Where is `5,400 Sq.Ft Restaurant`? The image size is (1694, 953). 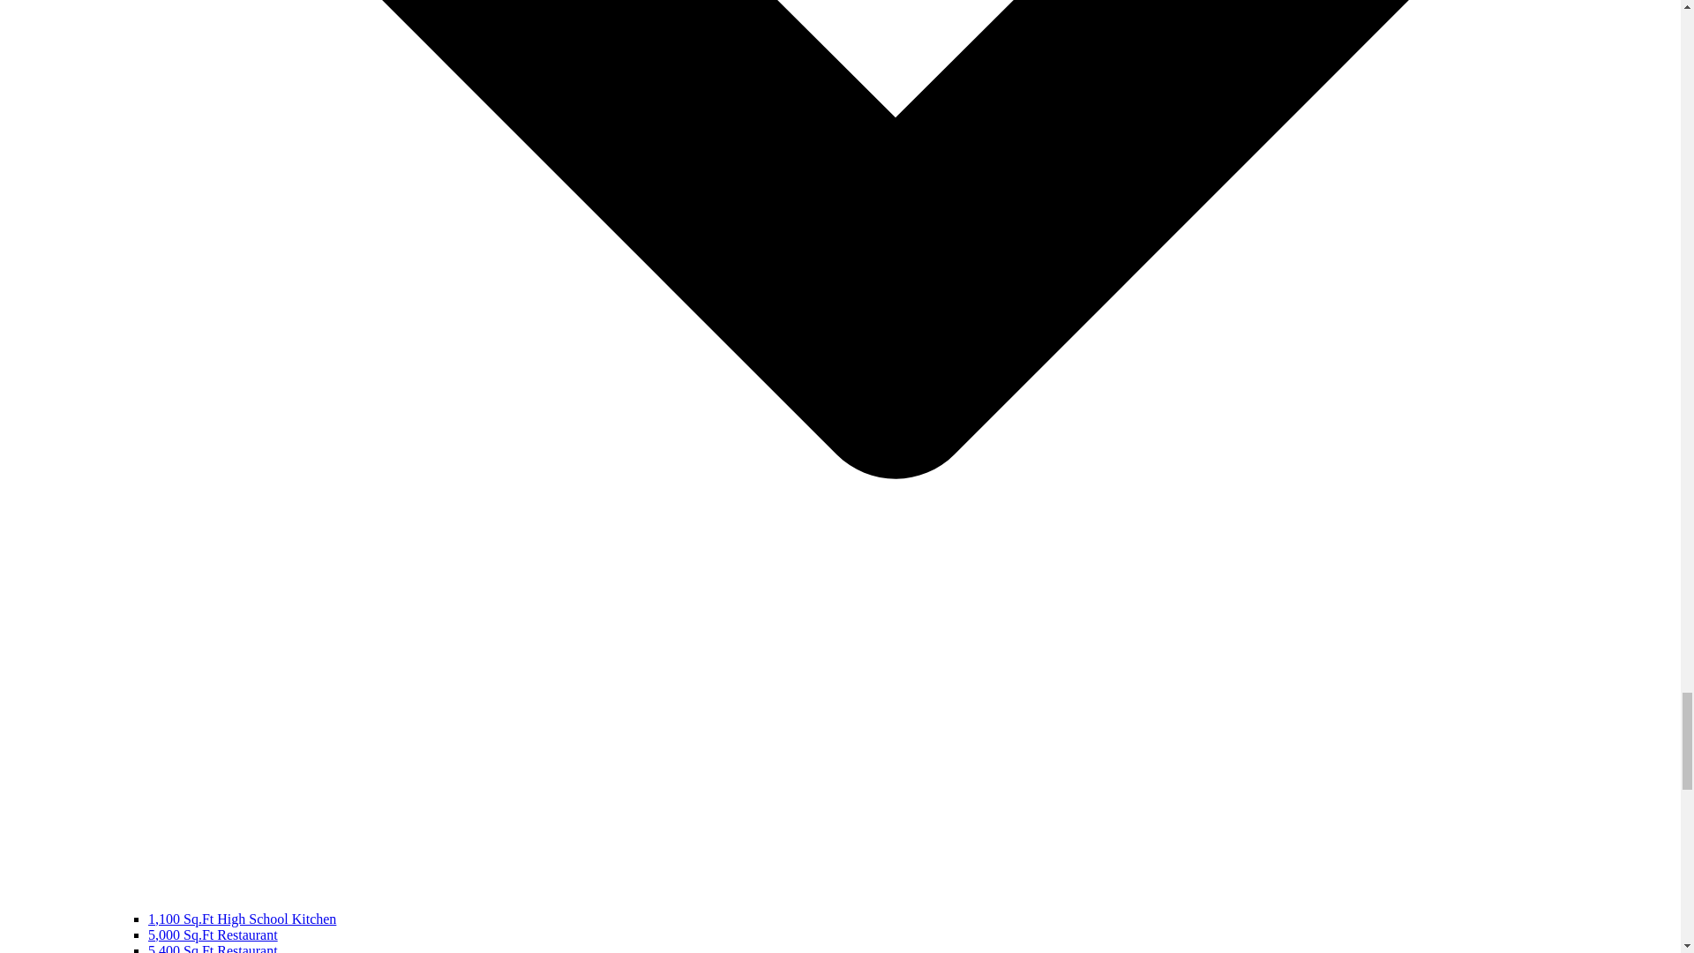 5,400 Sq.Ft Restaurant is located at coordinates (213, 948).